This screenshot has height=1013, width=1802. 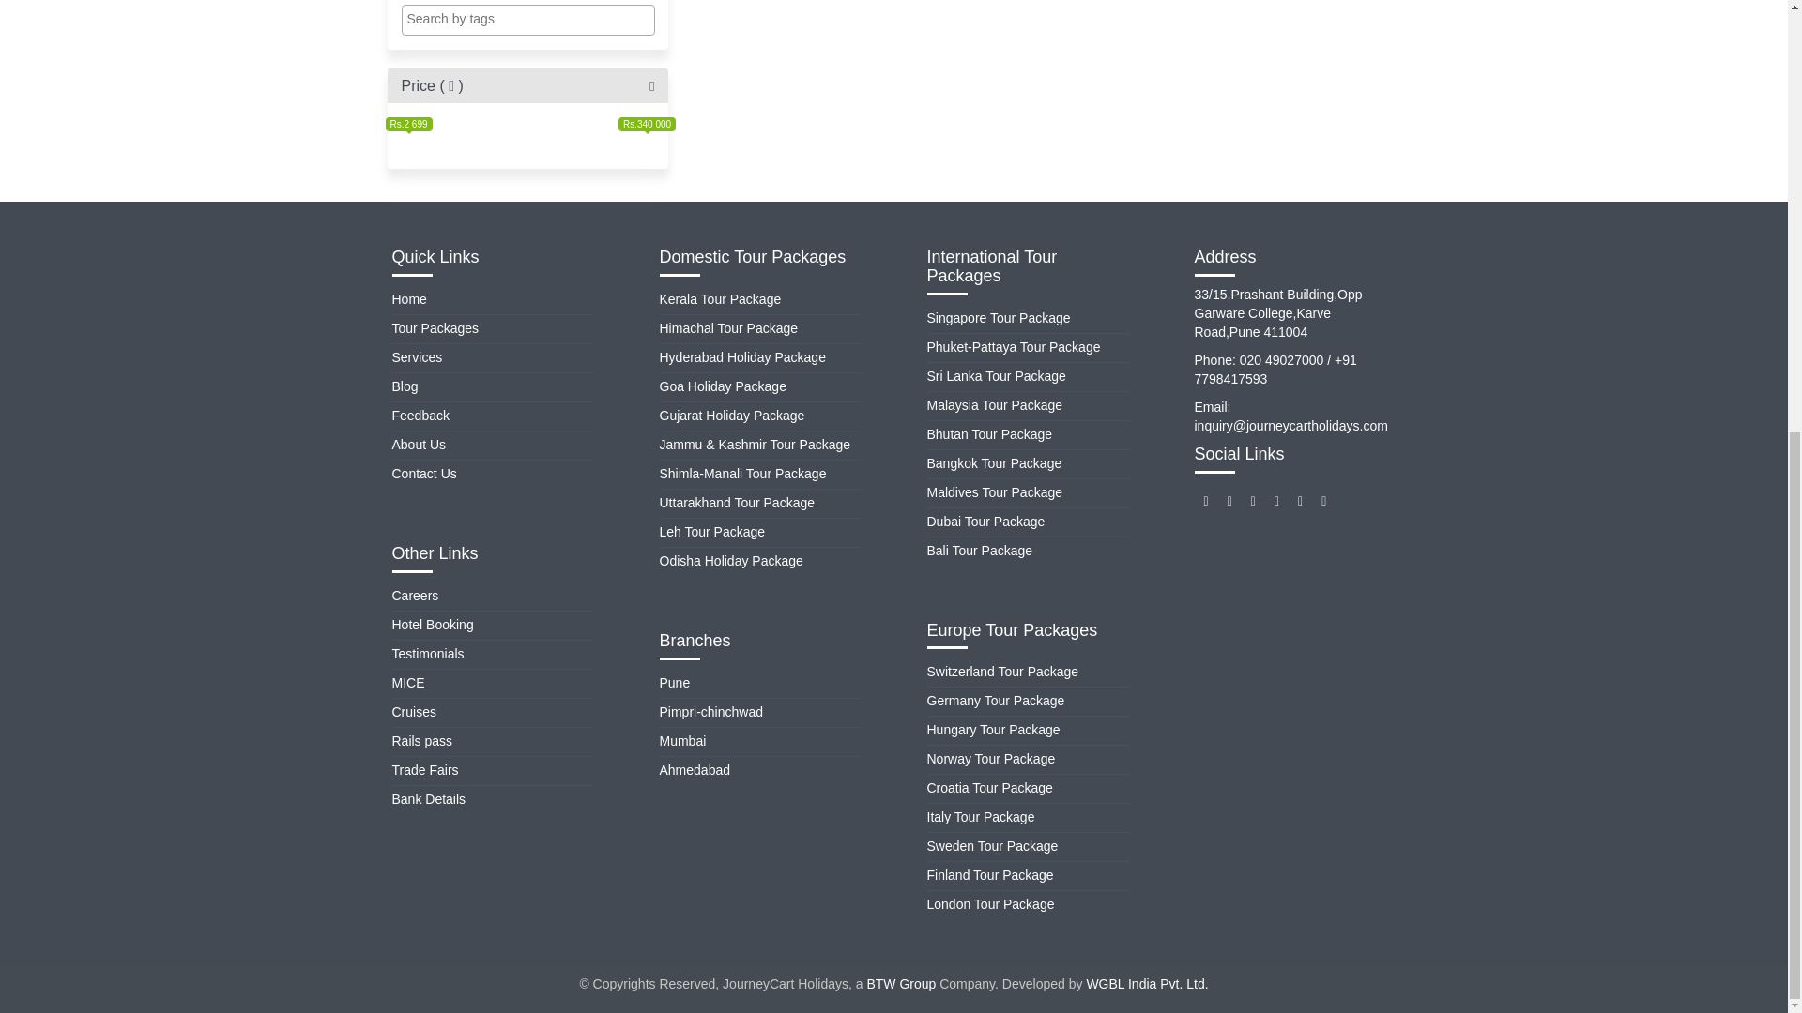 What do you see at coordinates (418, 356) in the screenshot?
I see `services` at bounding box center [418, 356].